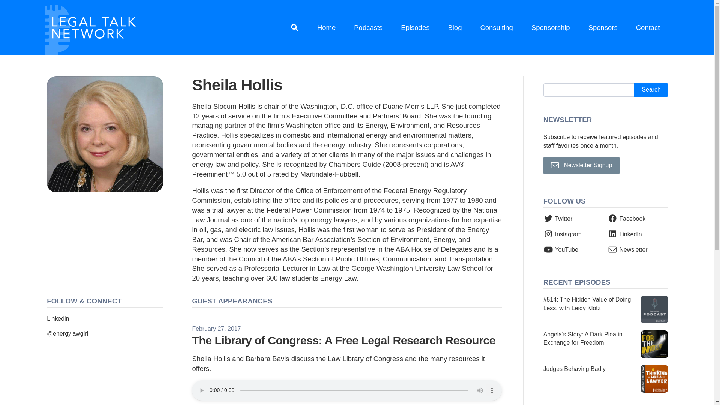 Image resolution: width=720 pixels, height=405 pixels. I want to click on Facebook, so click(626, 218).